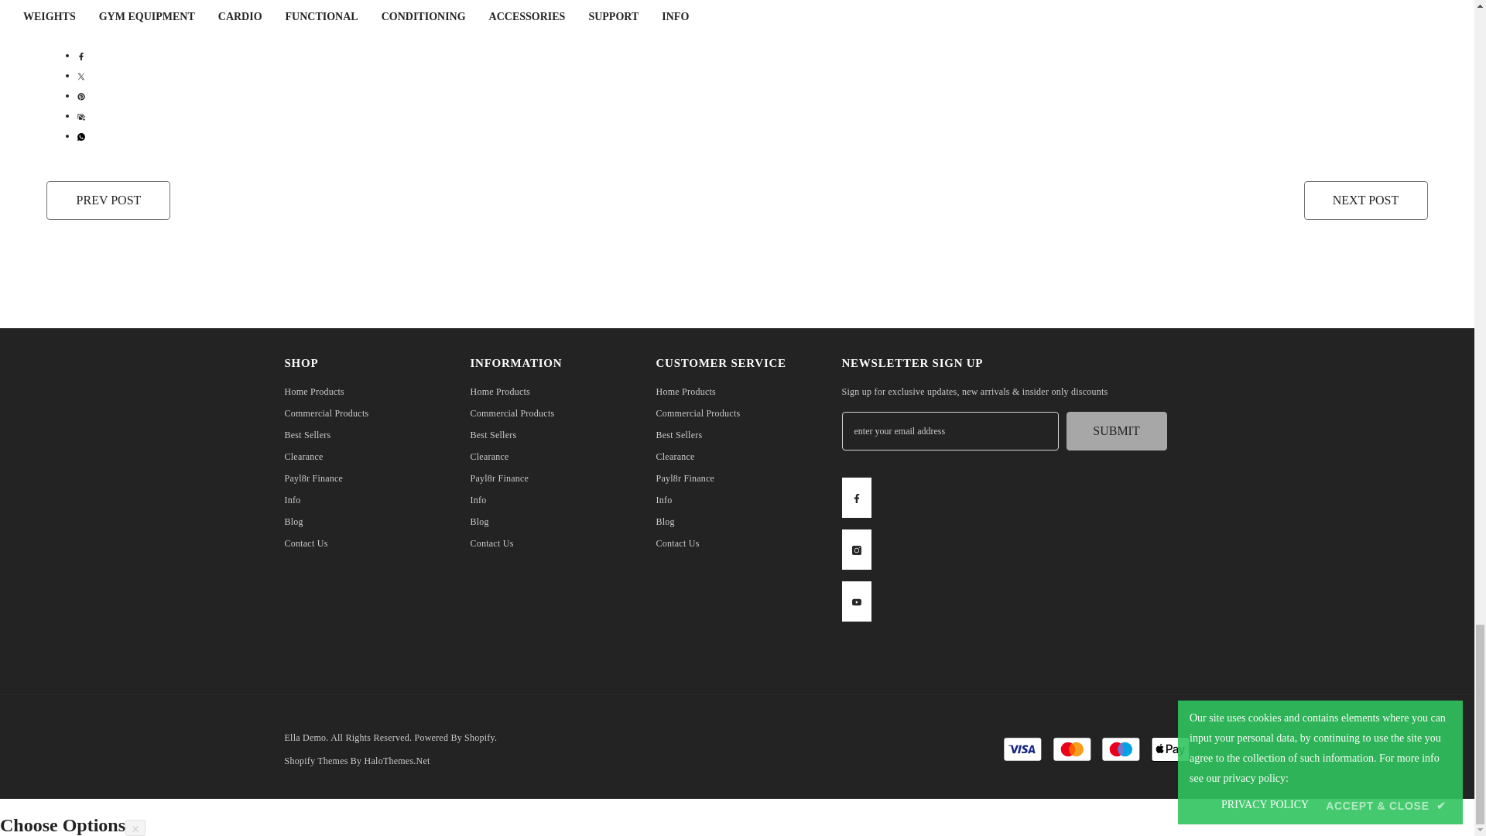 This screenshot has width=1486, height=836. What do you see at coordinates (1072, 749) in the screenshot?
I see `Mastercard` at bounding box center [1072, 749].